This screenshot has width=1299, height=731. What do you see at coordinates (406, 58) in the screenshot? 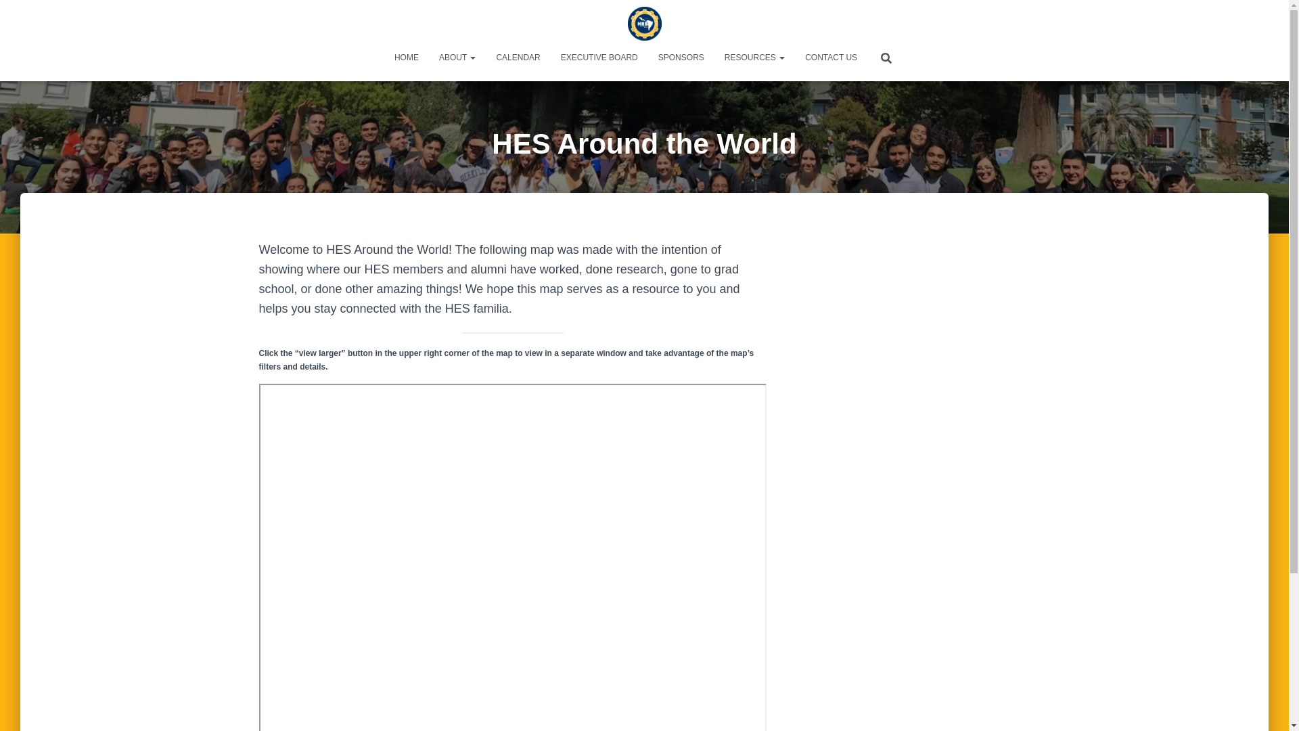
I see `Home` at bounding box center [406, 58].